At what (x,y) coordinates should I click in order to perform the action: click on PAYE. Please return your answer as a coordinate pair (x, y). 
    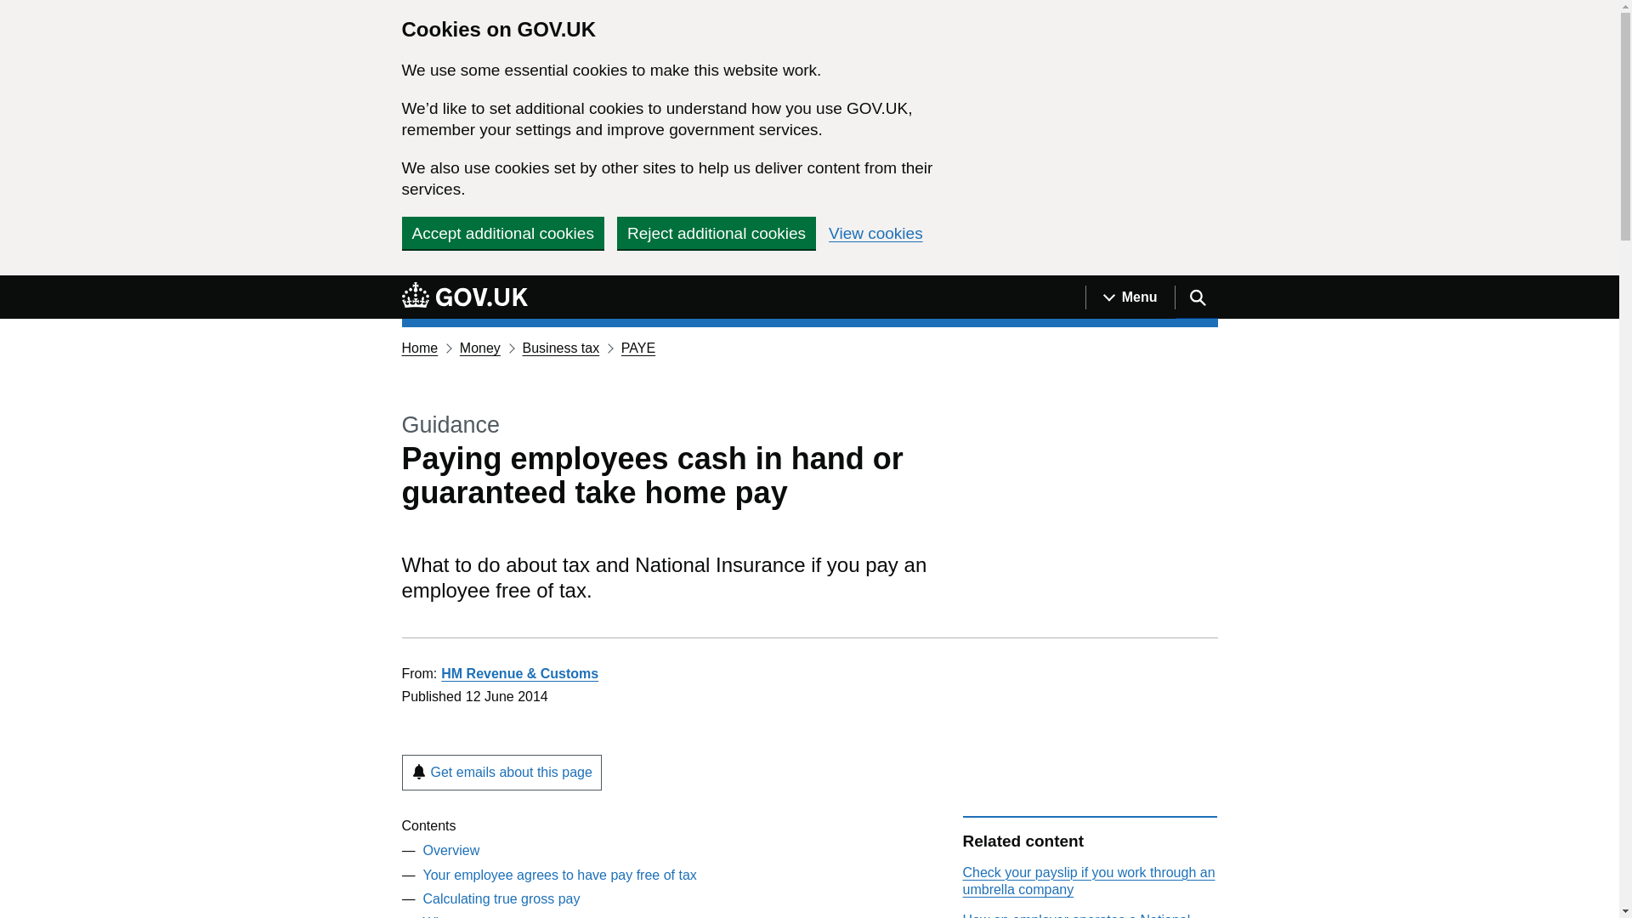
    Looking at the image, I should click on (638, 347).